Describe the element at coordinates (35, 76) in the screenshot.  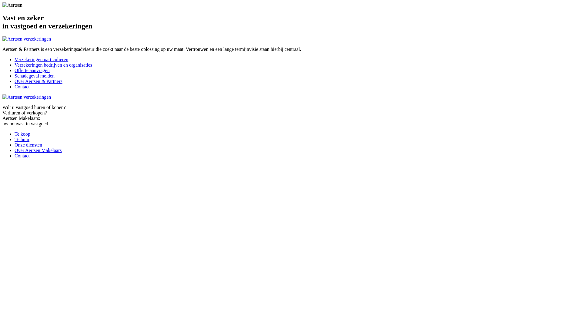
I see `Schadegeval melden` at that location.